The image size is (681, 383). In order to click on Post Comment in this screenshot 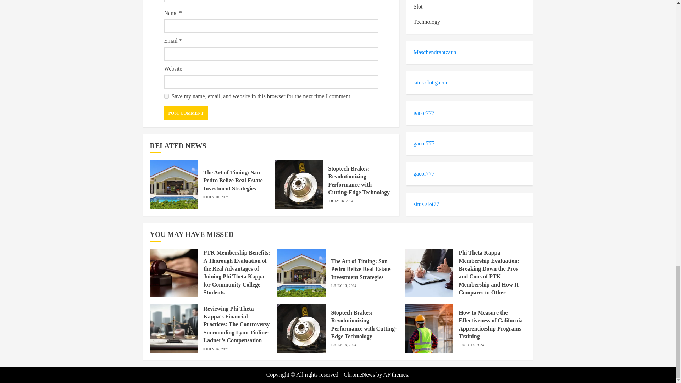, I will do `click(186, 113)`.